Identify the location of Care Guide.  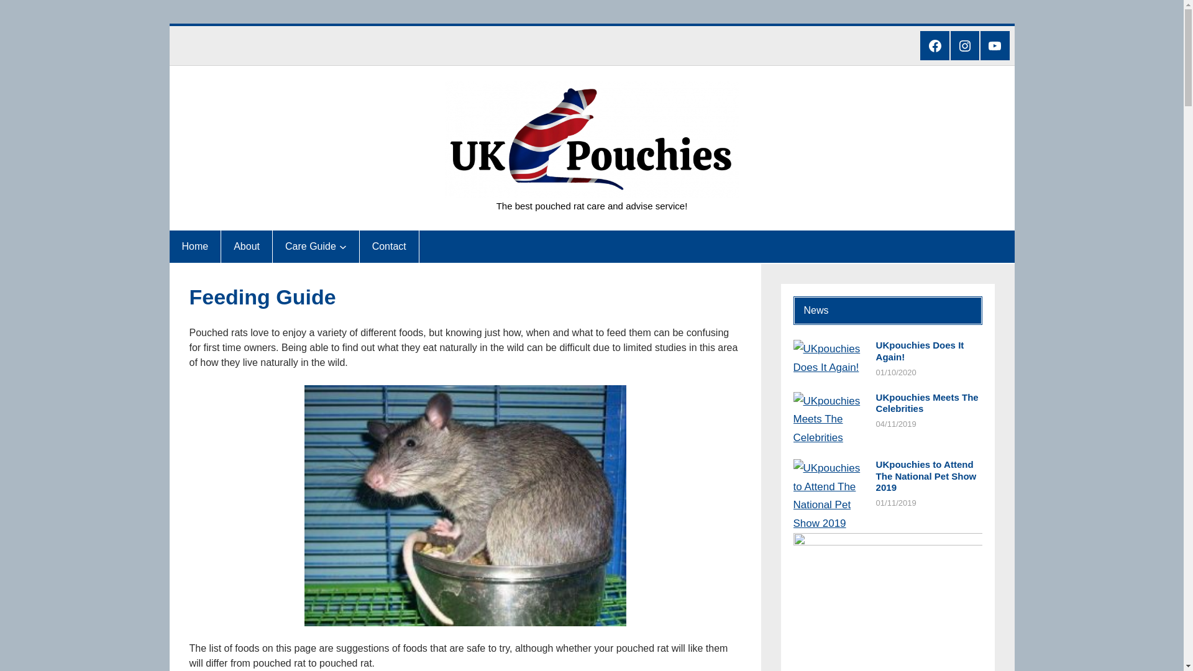
(311, 247).